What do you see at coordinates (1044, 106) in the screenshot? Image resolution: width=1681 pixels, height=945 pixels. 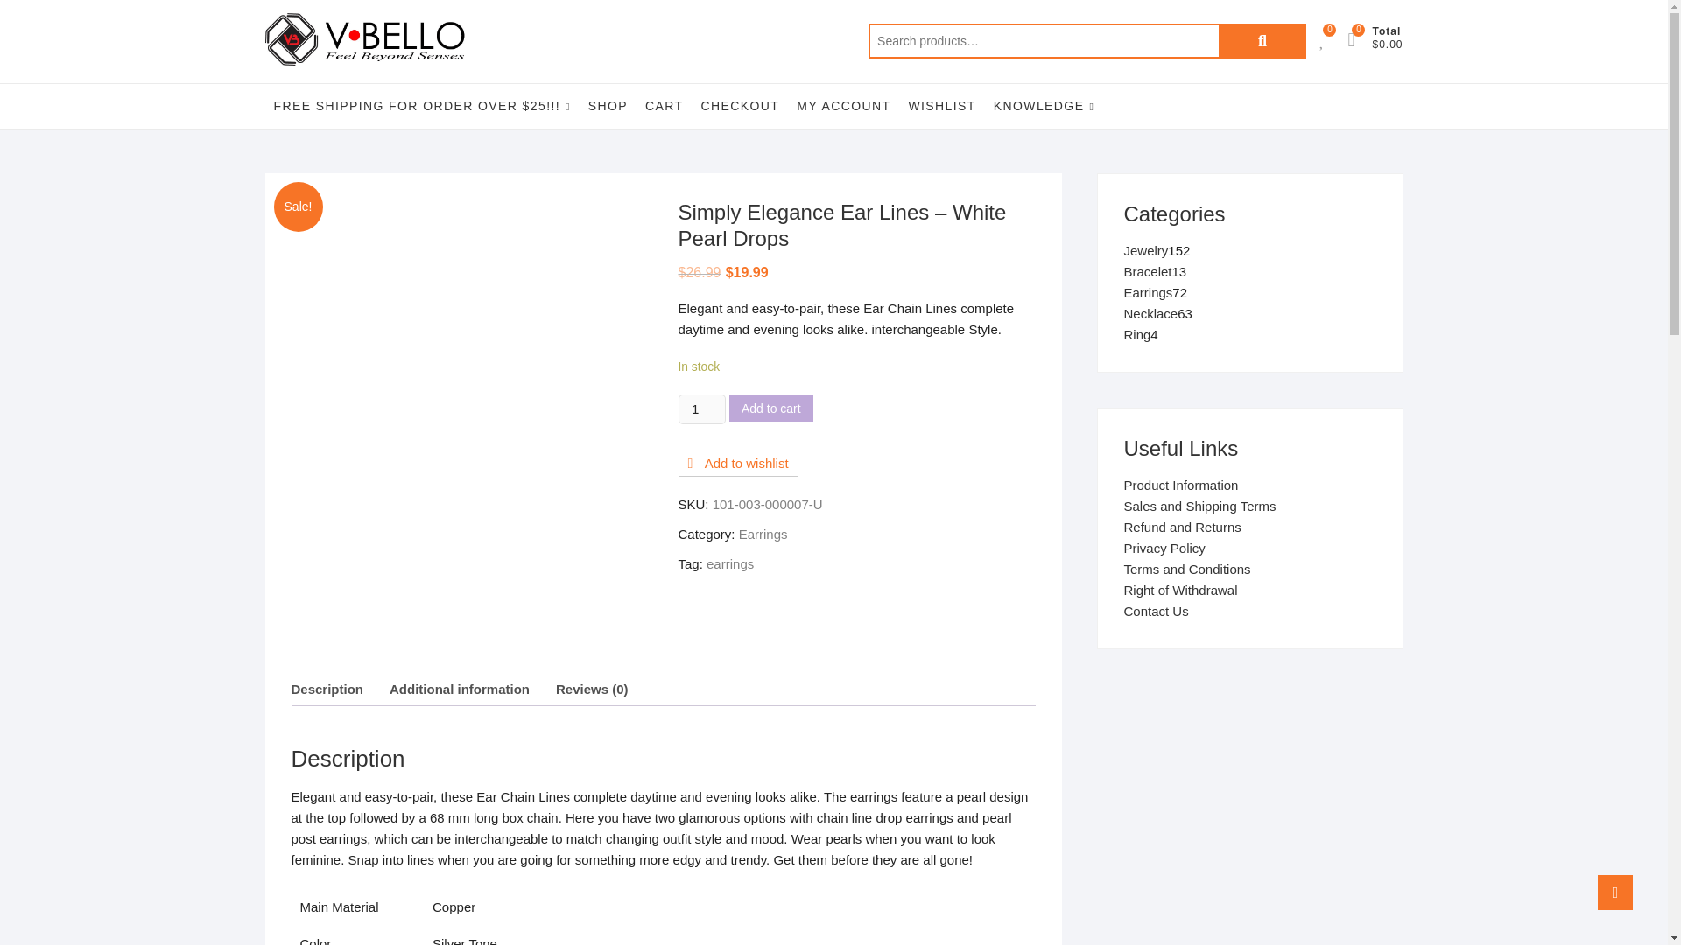 I see `KNOWLEDGE` at bounding box center [1044, 106].